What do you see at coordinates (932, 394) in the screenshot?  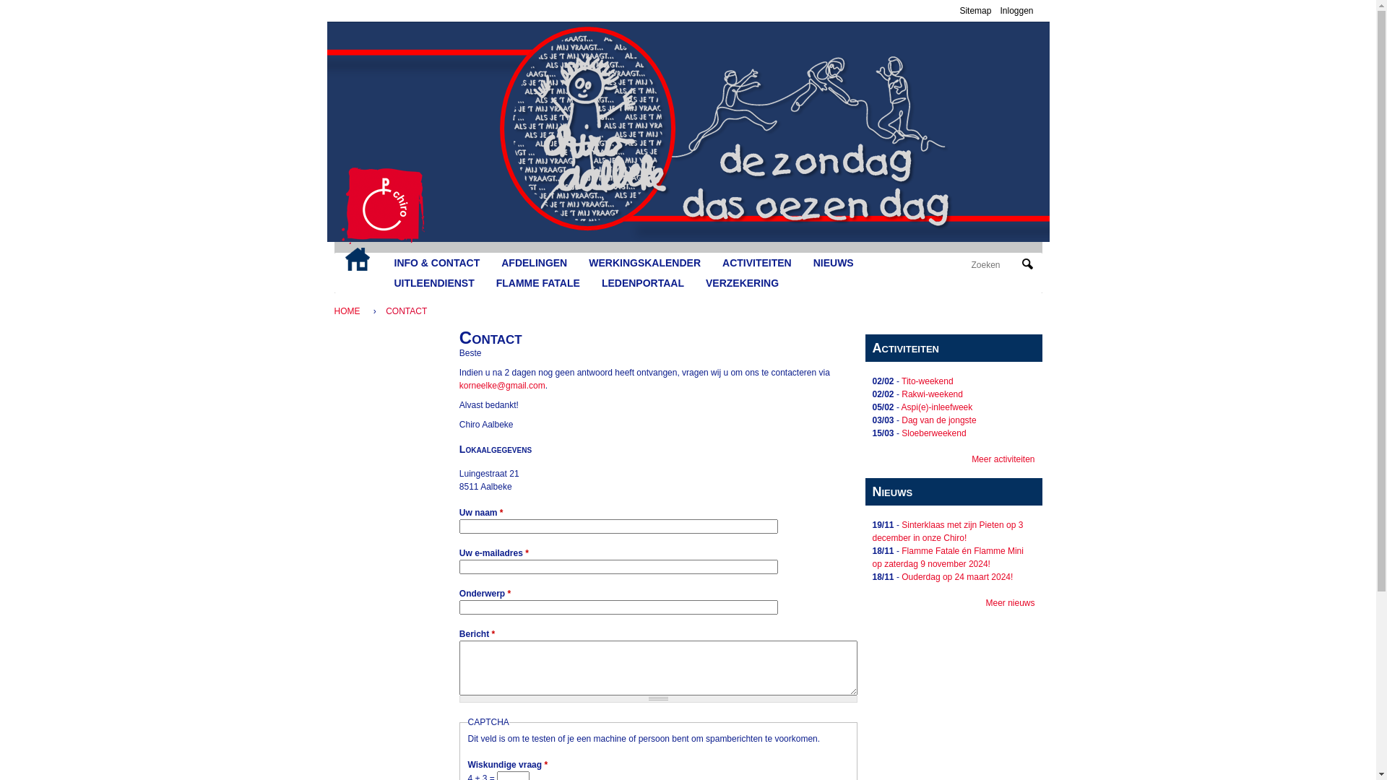 I see `Rakwi-weekend` at bounding box center [932, 394].